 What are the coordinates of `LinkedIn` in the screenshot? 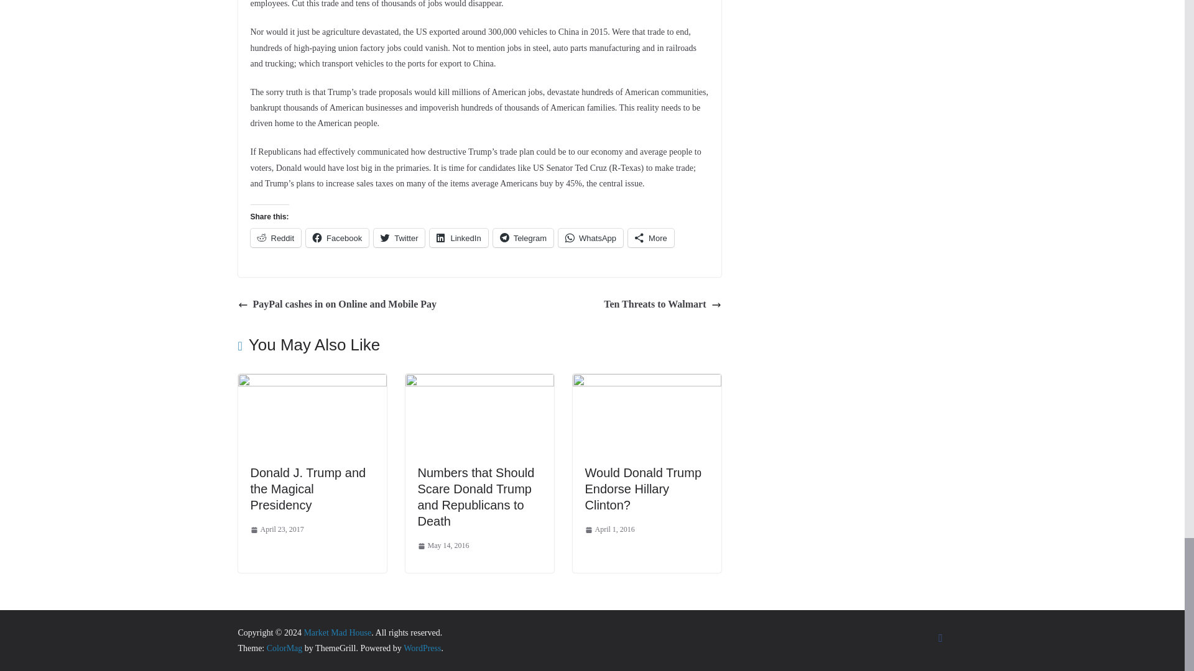 It's located at (458, 238).